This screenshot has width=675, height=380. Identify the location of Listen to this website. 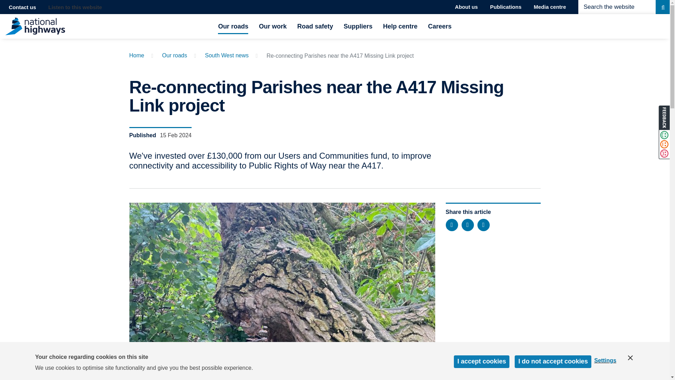
(75, 7).